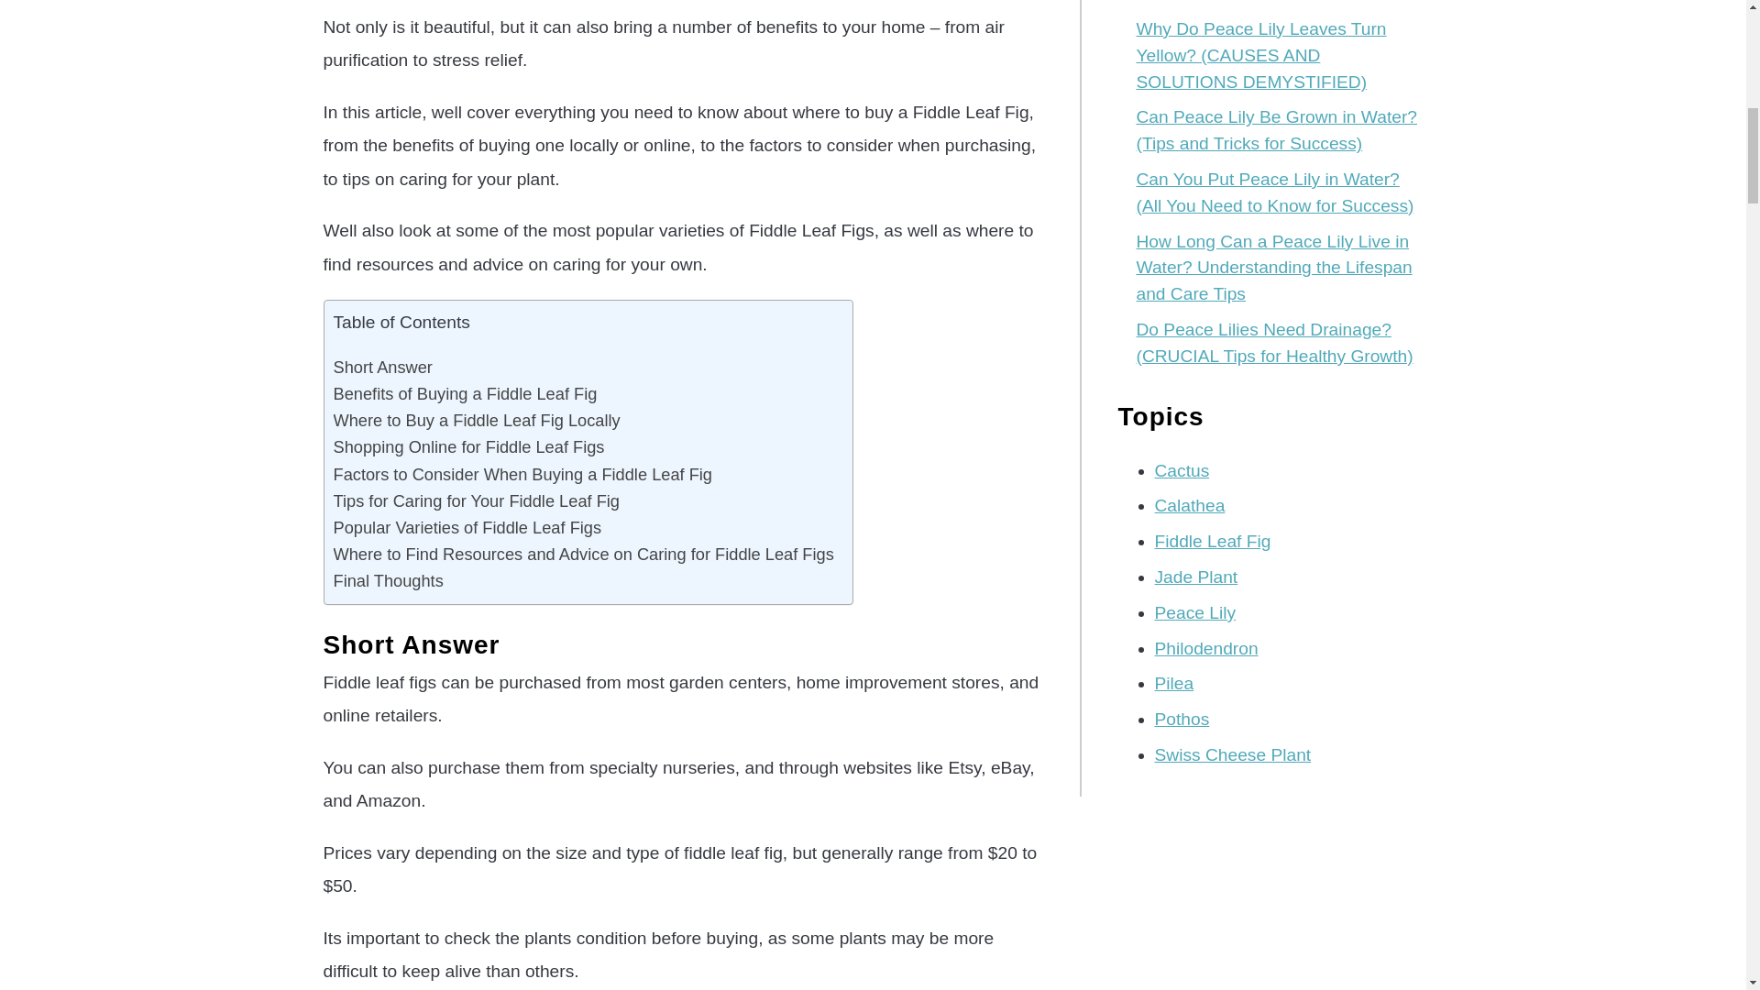  Describe the element at coordinates (389, 580) in the screenshot. I see `Final Thoughts` at that location.